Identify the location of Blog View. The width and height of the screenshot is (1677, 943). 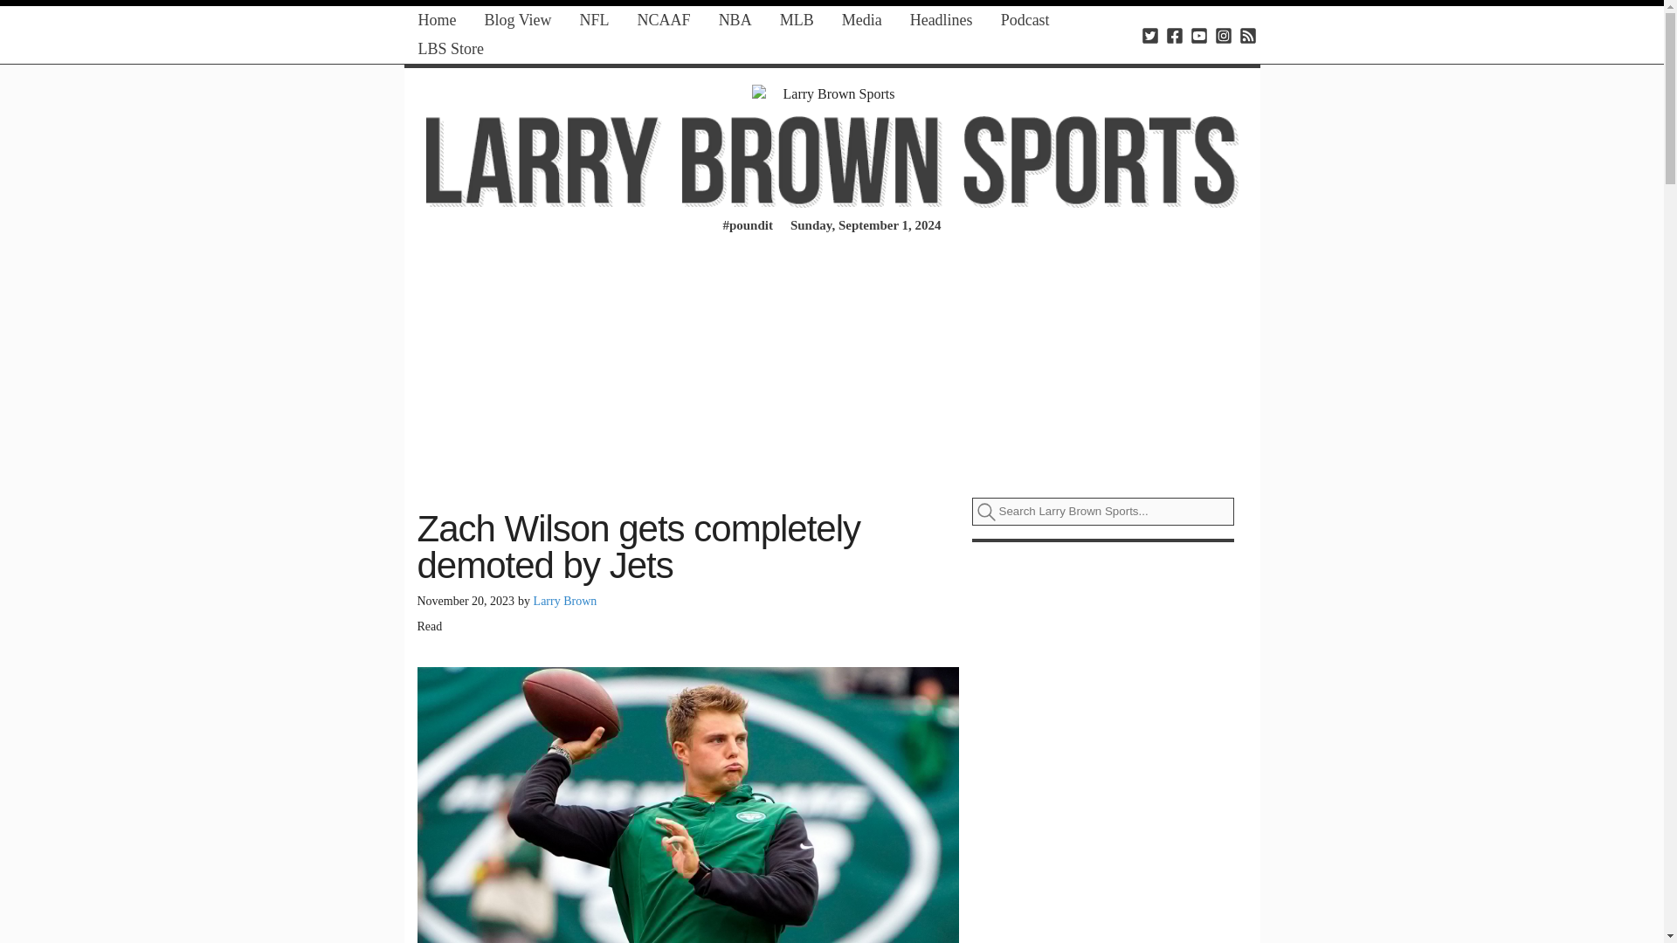
(517, 19).